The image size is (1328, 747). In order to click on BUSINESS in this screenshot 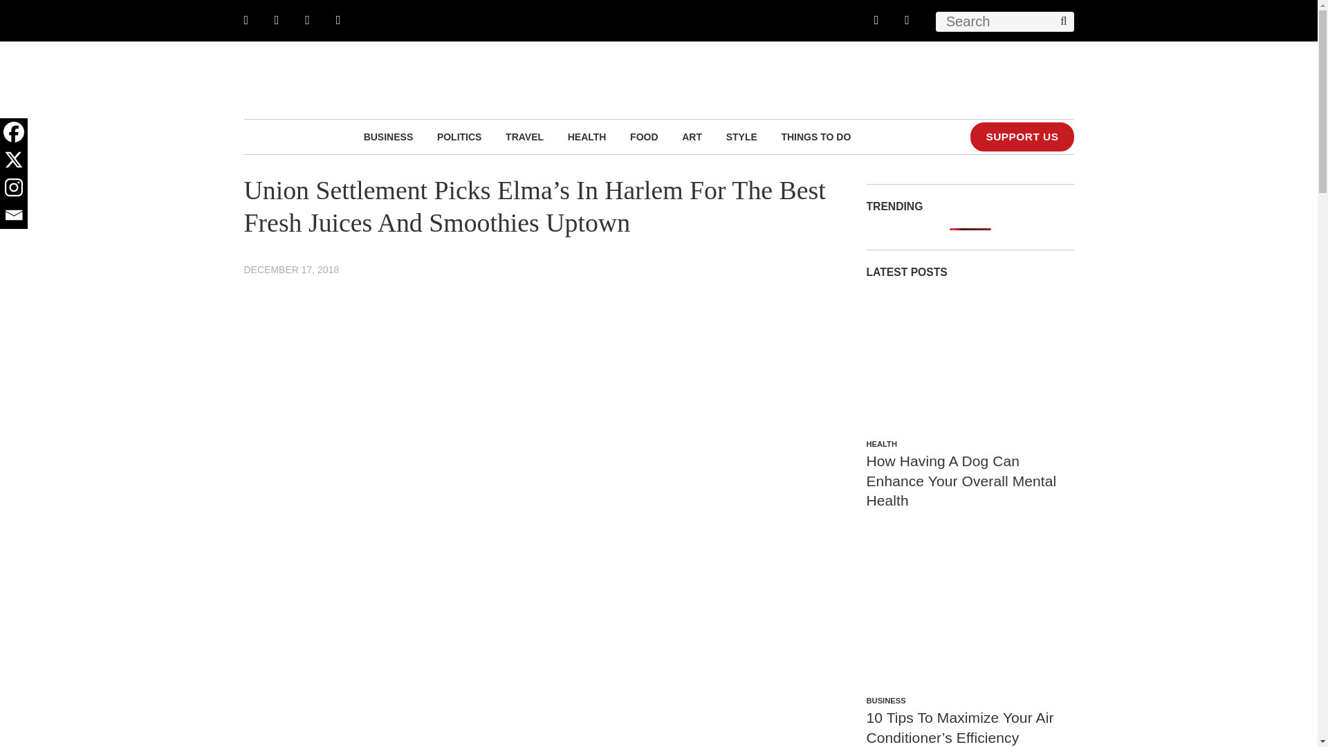, I will do `click(389, 136)`.